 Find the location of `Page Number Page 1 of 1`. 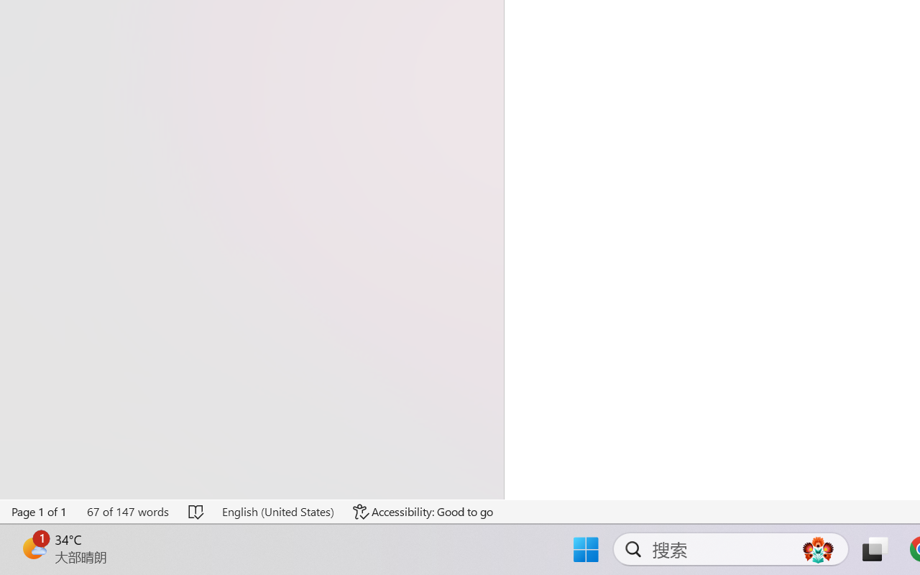

Page Number Page 1 of 1 is located at coordinates (40, 512).